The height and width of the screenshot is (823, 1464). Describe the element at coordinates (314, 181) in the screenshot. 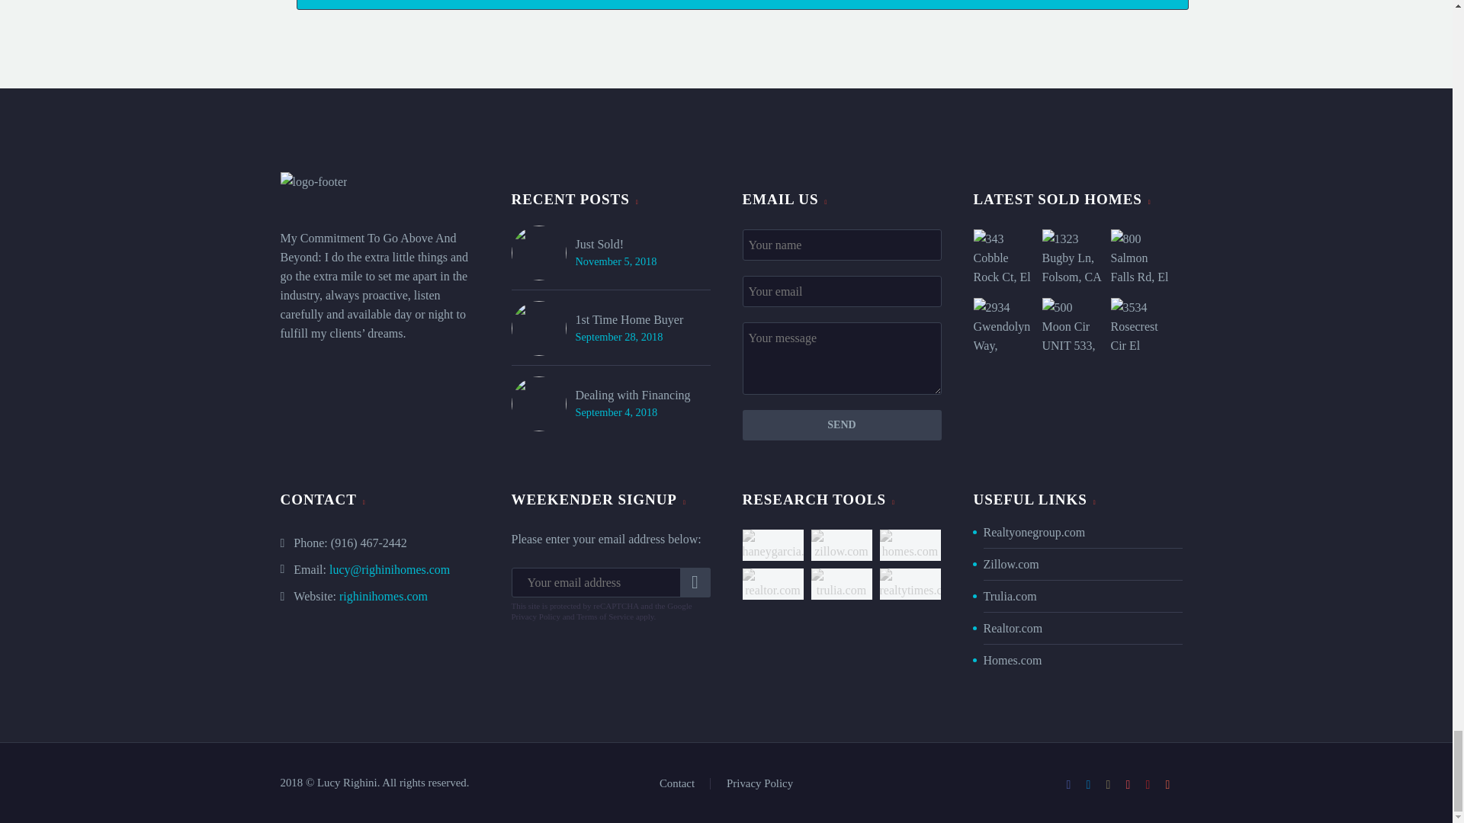

I see `logo-footer` at that location.